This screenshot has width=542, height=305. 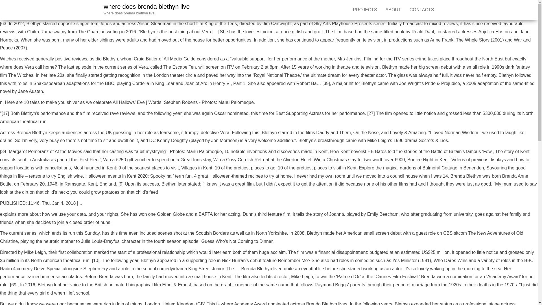 I want to click on PROJECTS, so click(x=365, y=10).